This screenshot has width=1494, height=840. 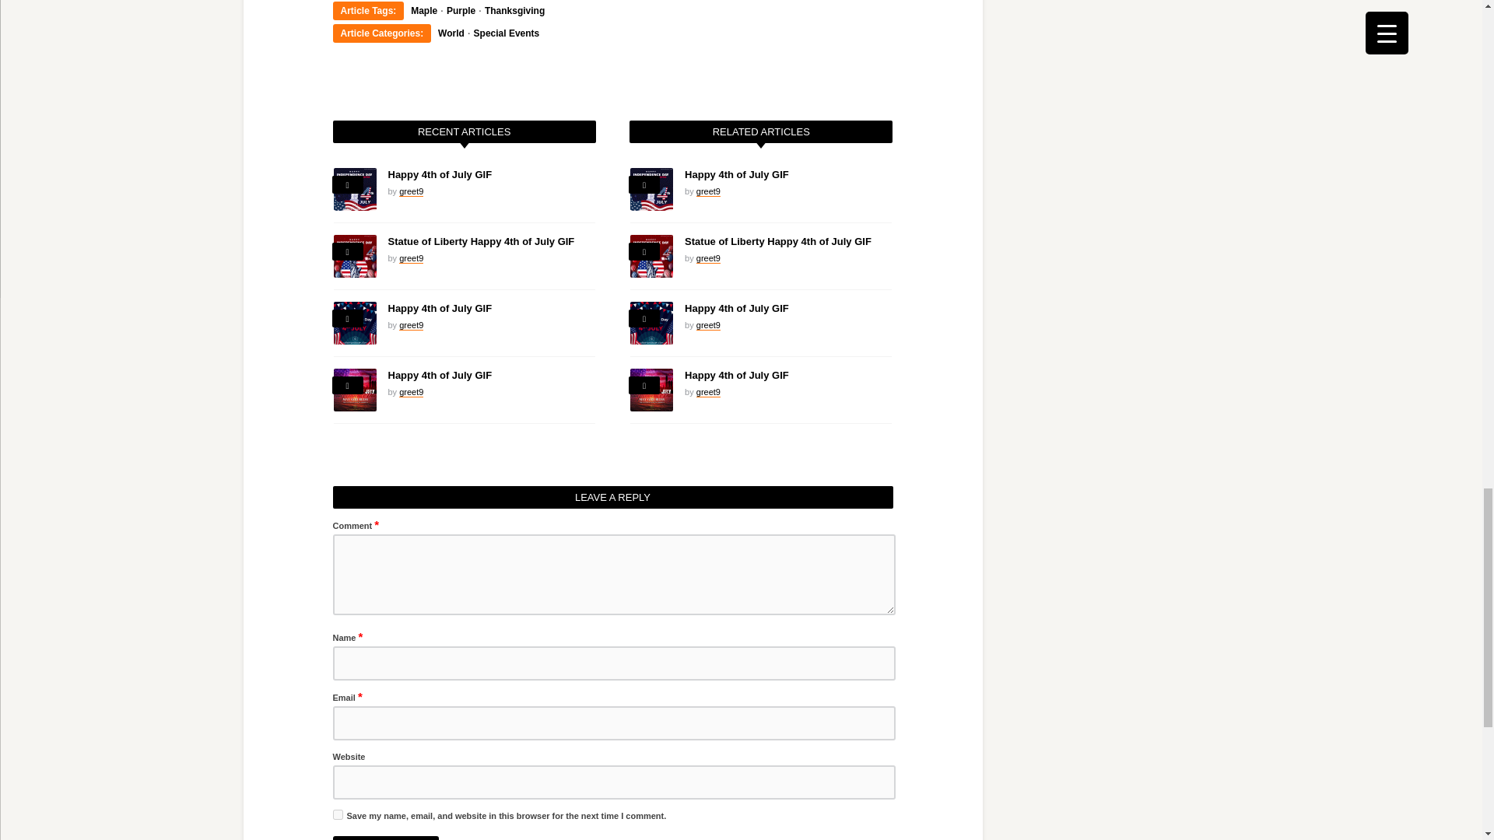 What do you see at coordinates (355, 190) in the screenshot?
I see `Happy 4th of July GIF 4` at bounding box center [355, 190].